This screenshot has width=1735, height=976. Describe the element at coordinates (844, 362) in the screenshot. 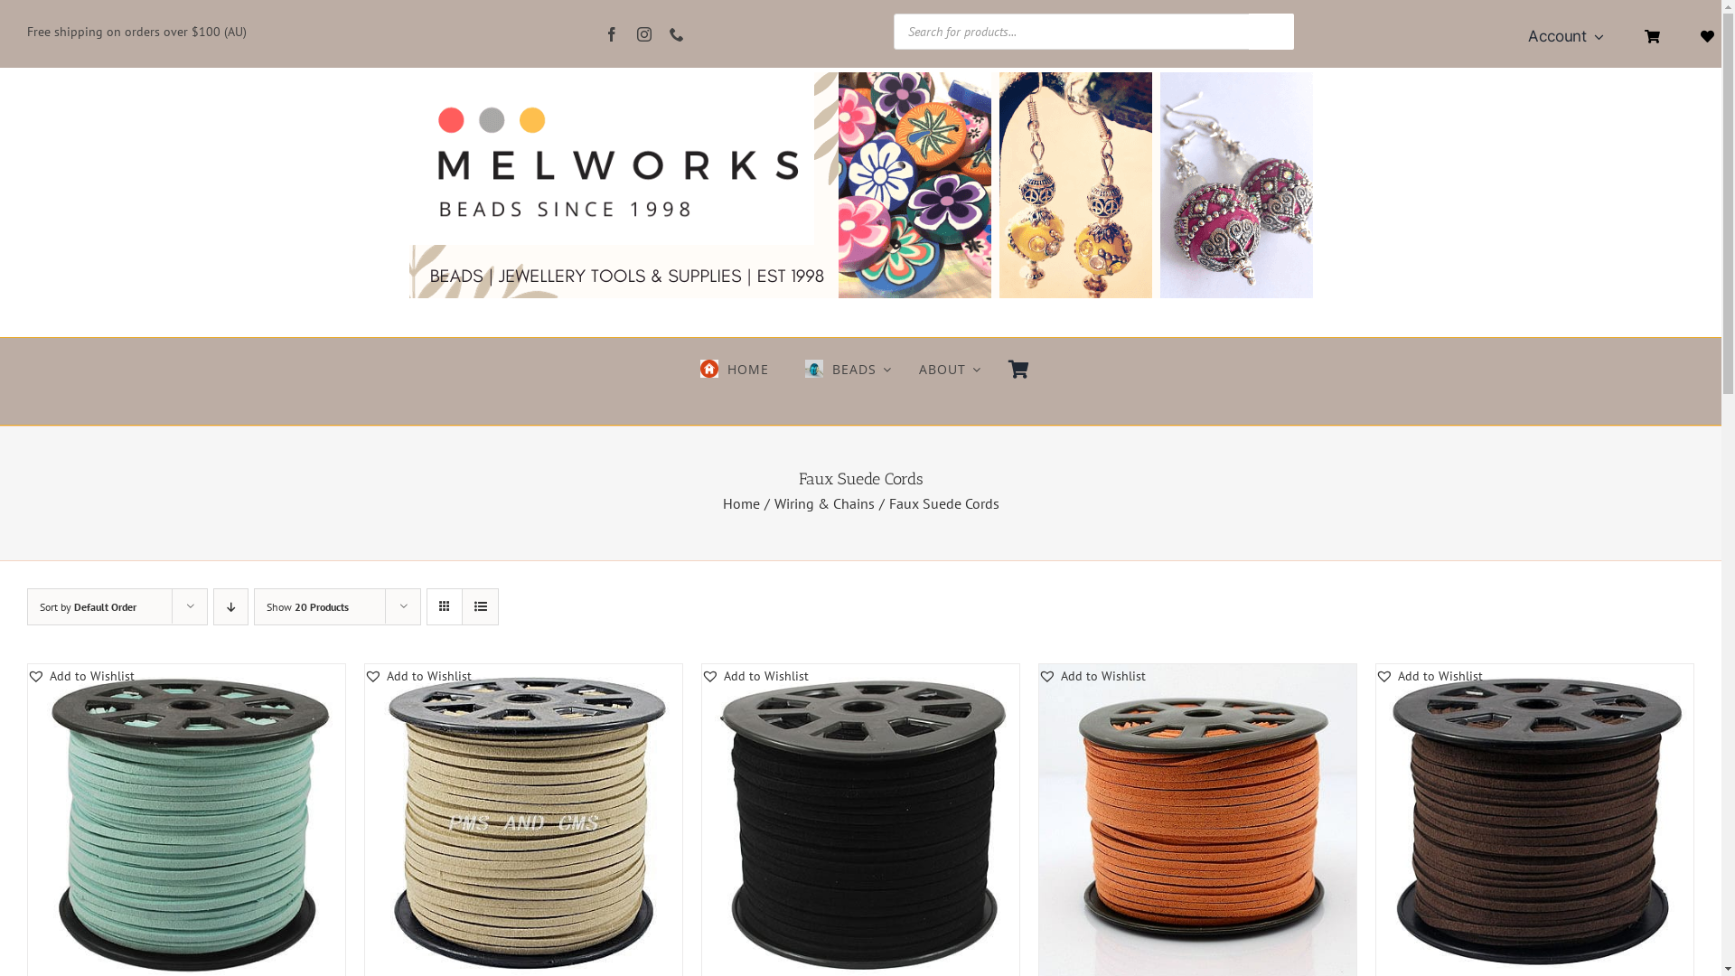

I see `BEADS` at that location.